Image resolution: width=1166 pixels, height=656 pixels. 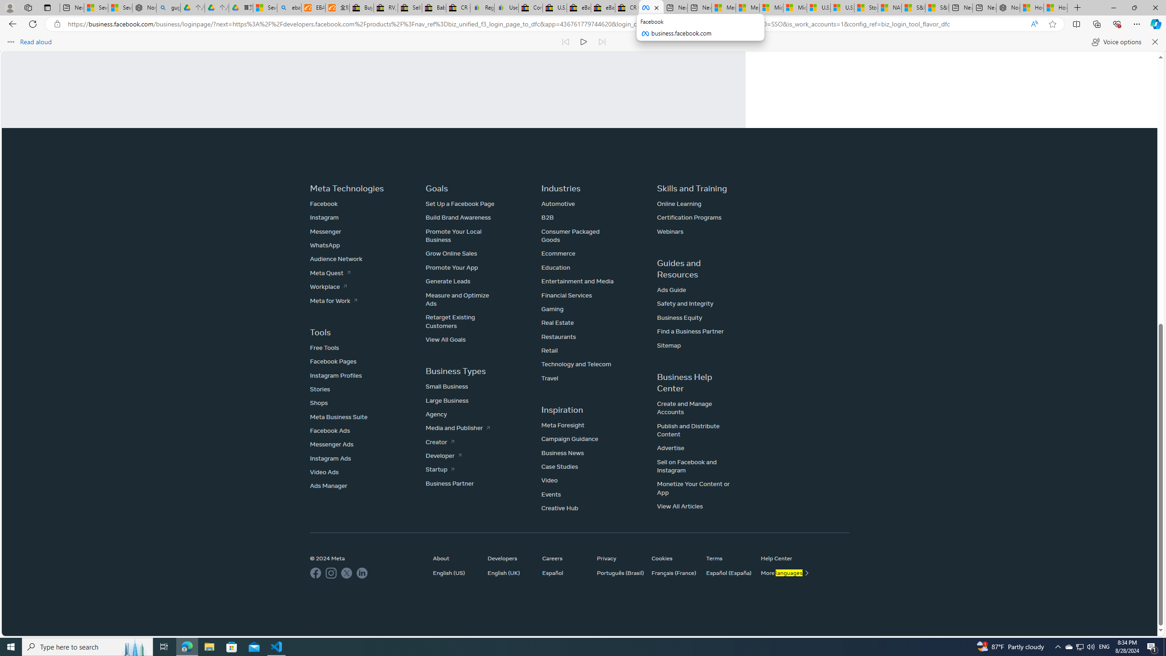 What do you see at coordinates (557, 323) in the screenshot?
I see `Real Estate` at bounding box center [557, 323].